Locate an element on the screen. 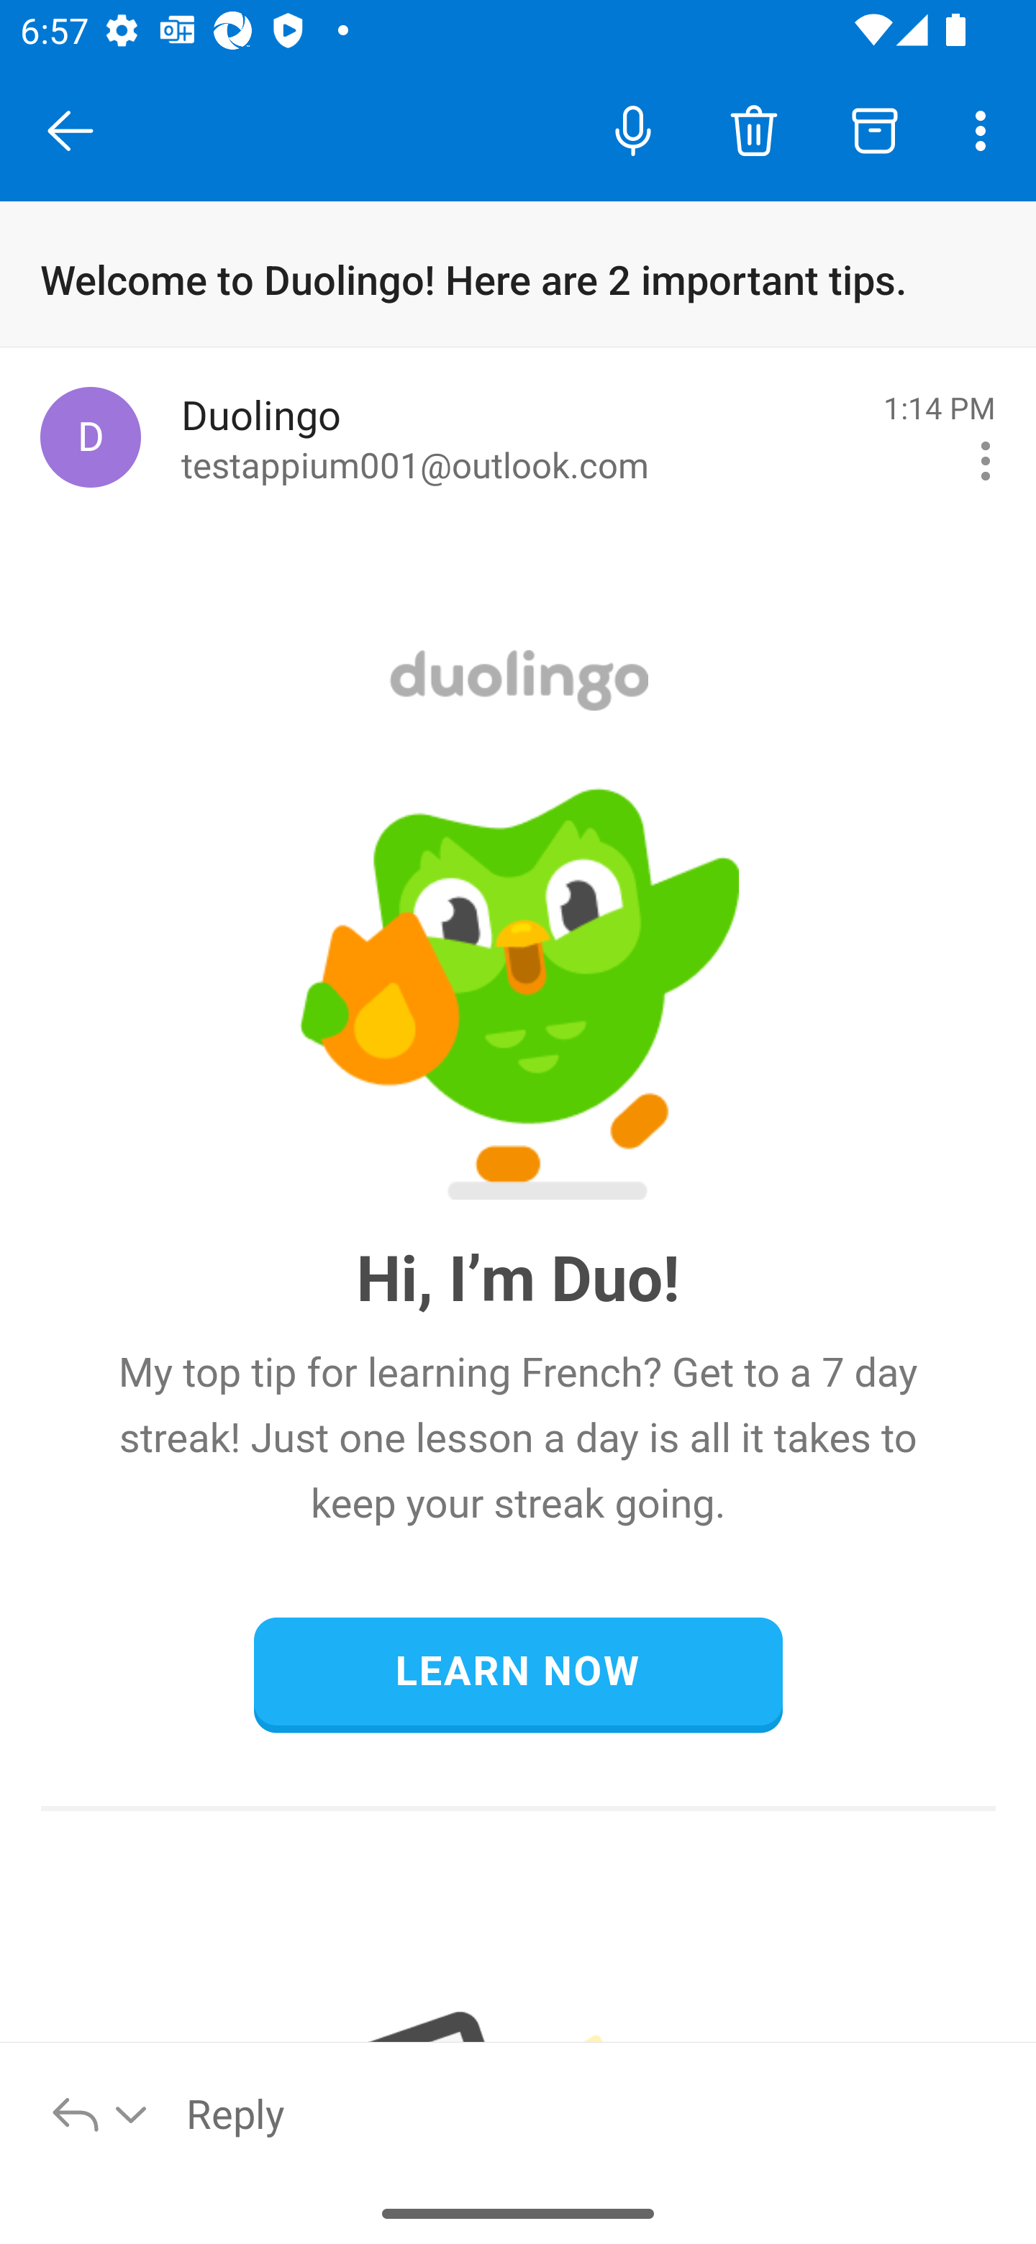 This screenshot has height=2244, width=1036. Archive is located at coordinates (875, 129).